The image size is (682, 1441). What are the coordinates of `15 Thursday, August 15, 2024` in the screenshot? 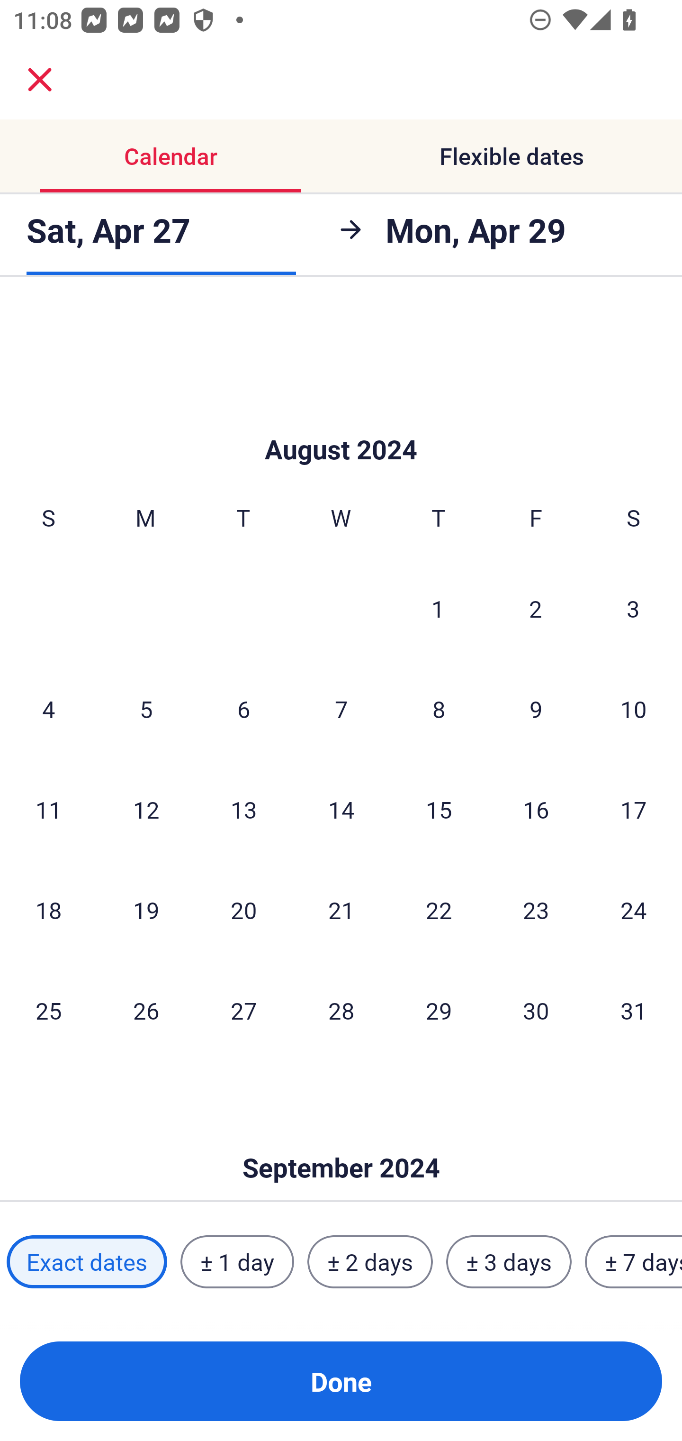 It's located at (439, 809).